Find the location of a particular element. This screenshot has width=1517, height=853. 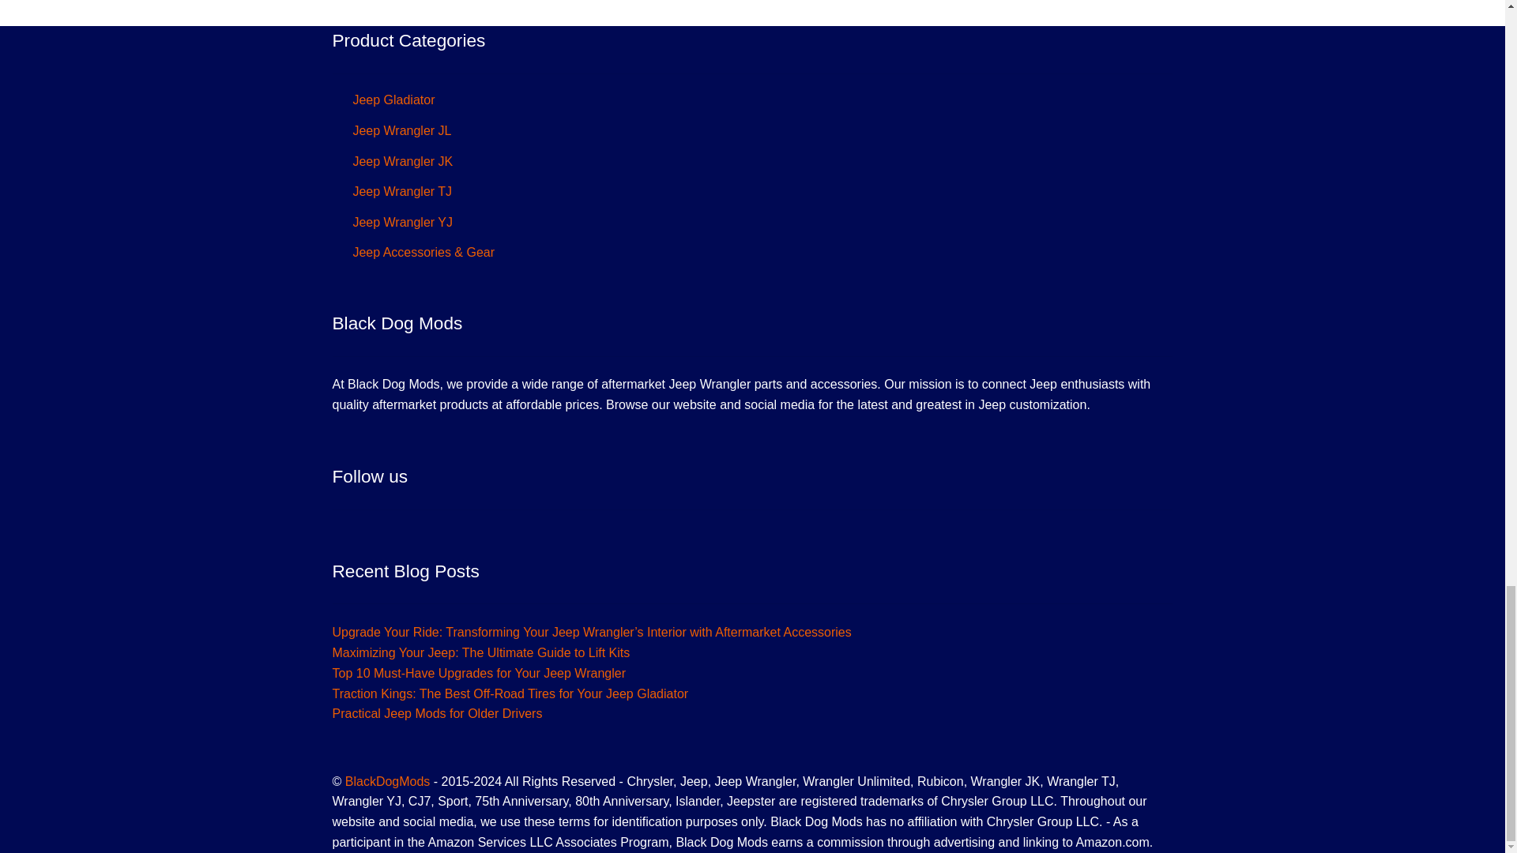

Jeep Wrangler JK is located at coordinates (401, 161).